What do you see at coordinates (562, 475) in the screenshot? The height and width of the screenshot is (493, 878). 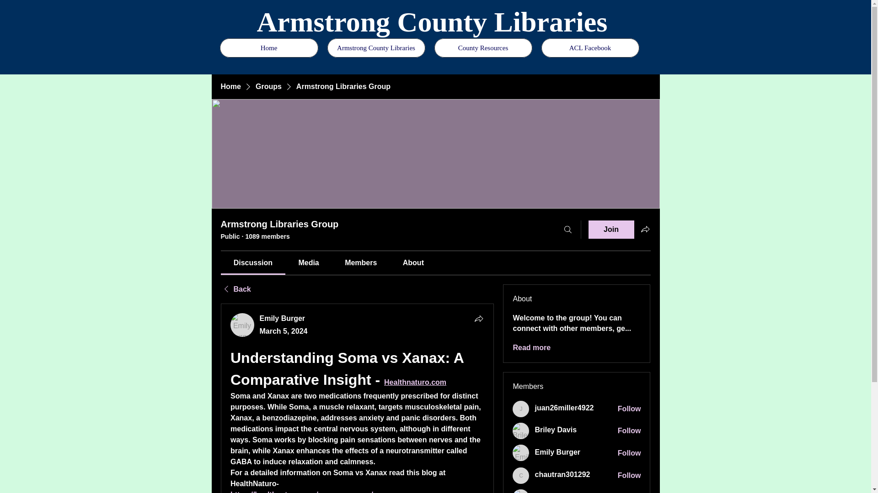 I see `chautran301292` at bounding box center [562, 475].